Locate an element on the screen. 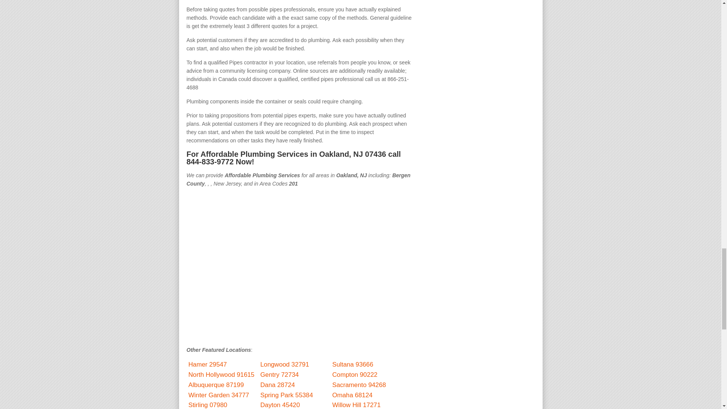 This screenshot has width=727, height=409. Willow Hill 17271 is located at coordinates (357, 404).